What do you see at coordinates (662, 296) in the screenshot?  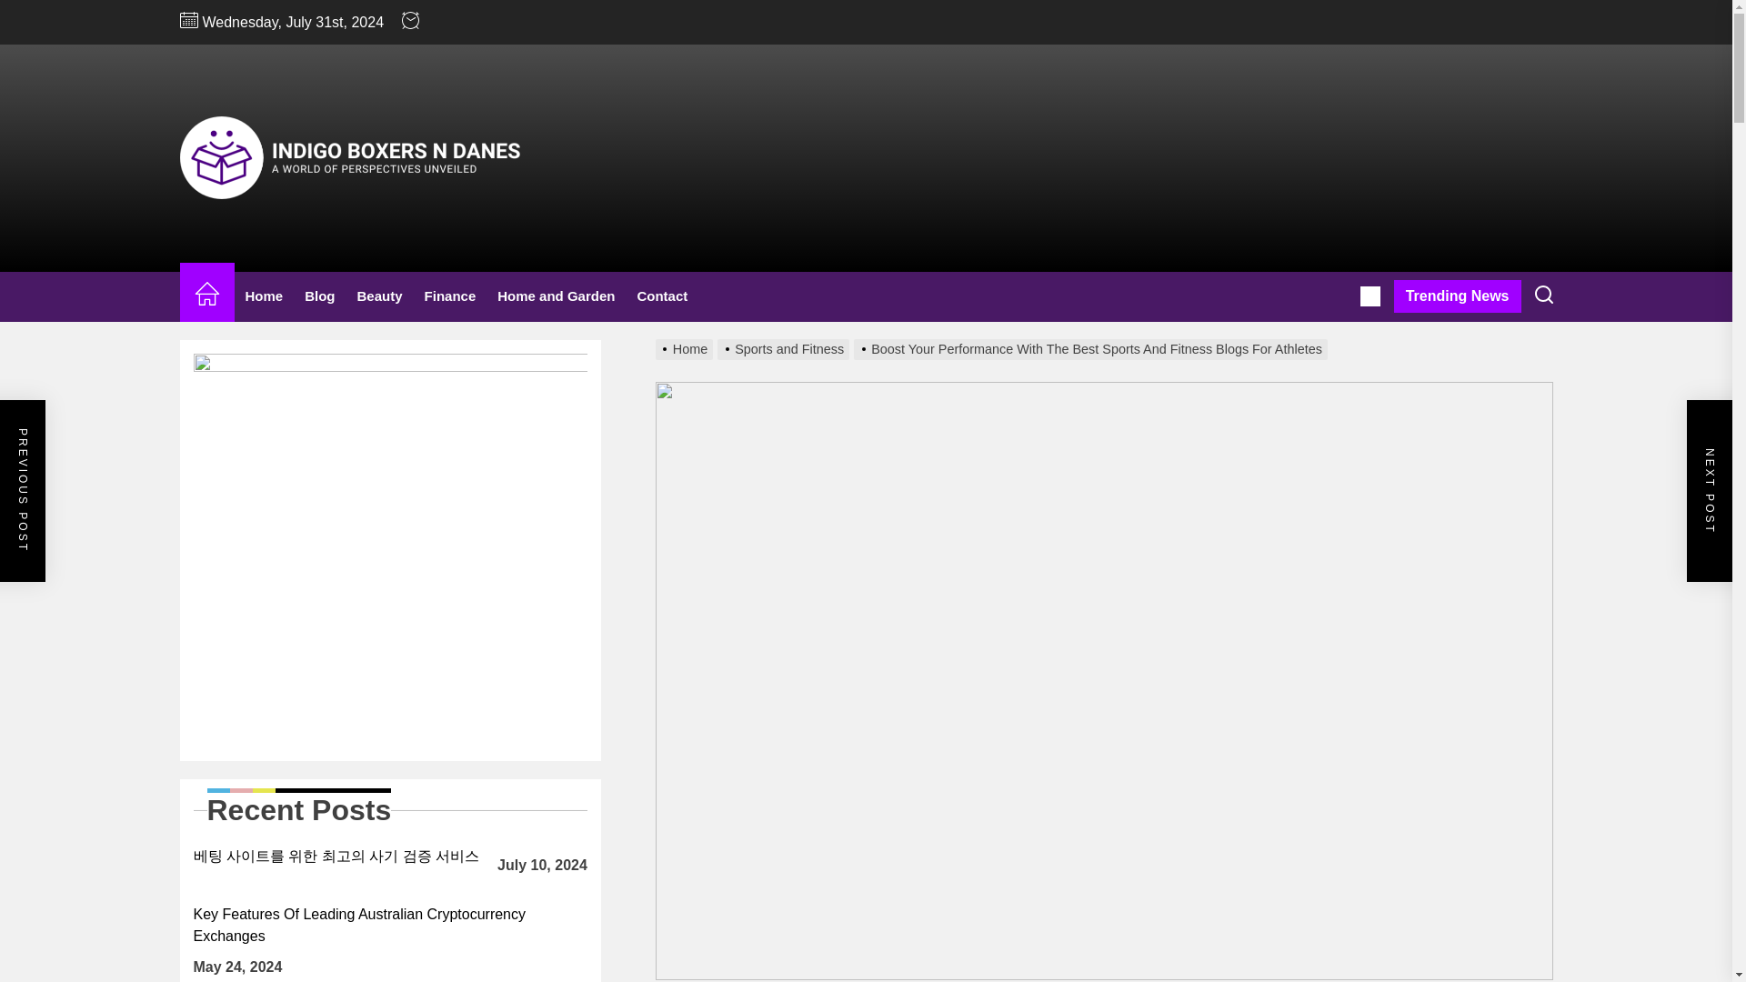 I see `Contact` at bounding box center [662, 296].